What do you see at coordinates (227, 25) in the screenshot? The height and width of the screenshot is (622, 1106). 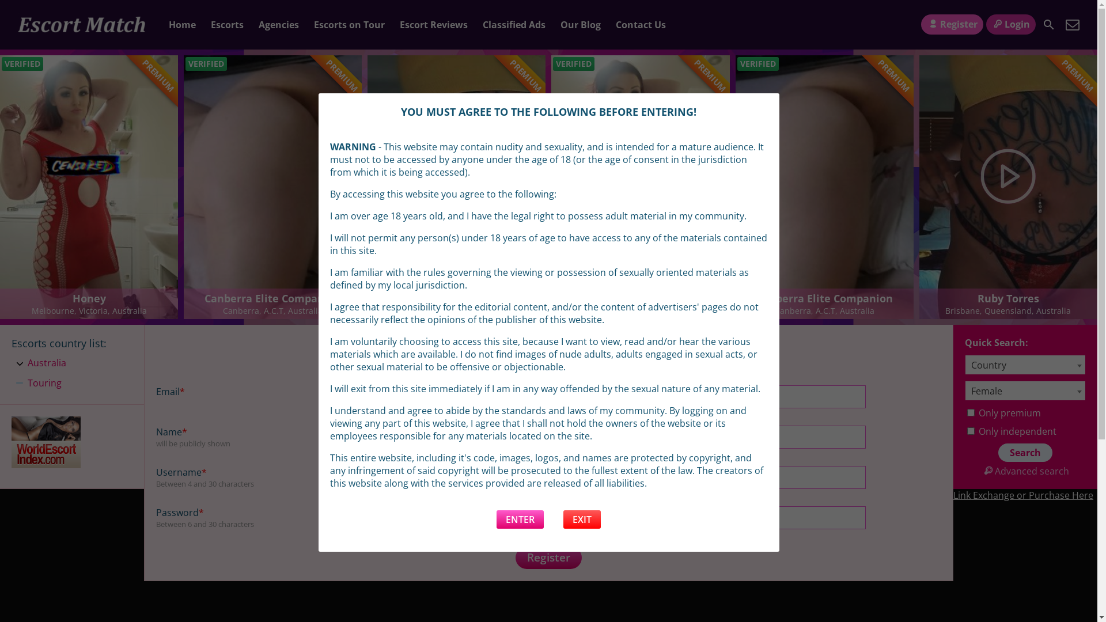 I see `Escorts` at bounding box center [227, 25].